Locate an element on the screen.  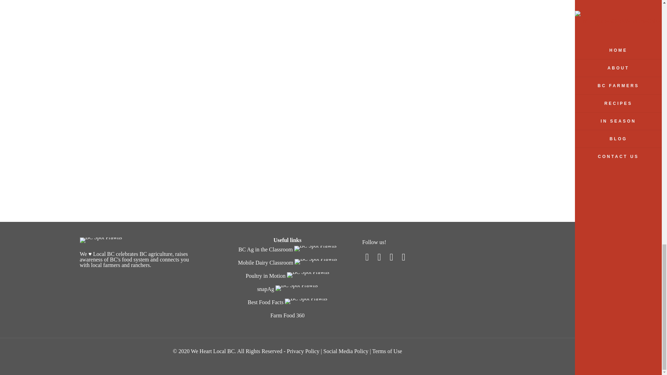
Mobile Dairy Classroom is located at coordinates (265, 262).